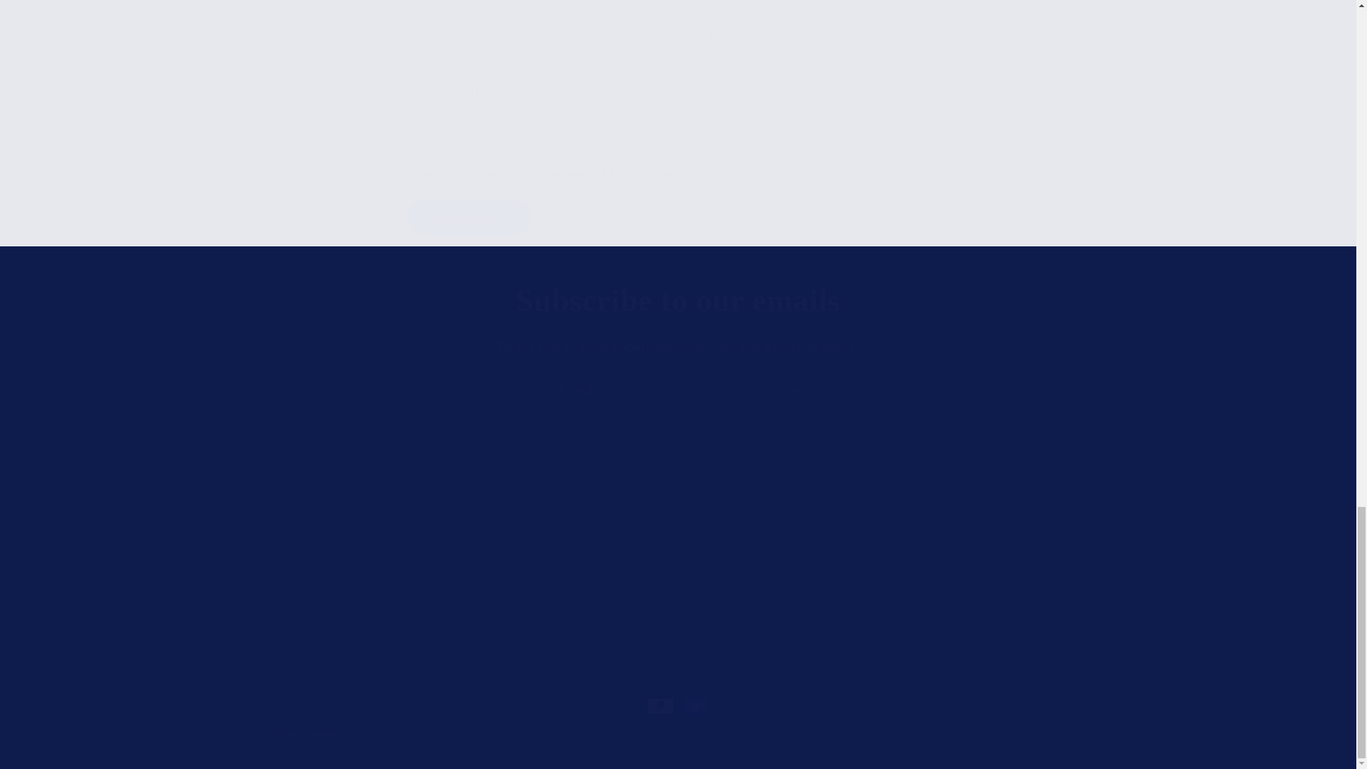  Describe the element at coordinates (678, 302) in the screenshot. I see `Subscribe to our emails` at that location.